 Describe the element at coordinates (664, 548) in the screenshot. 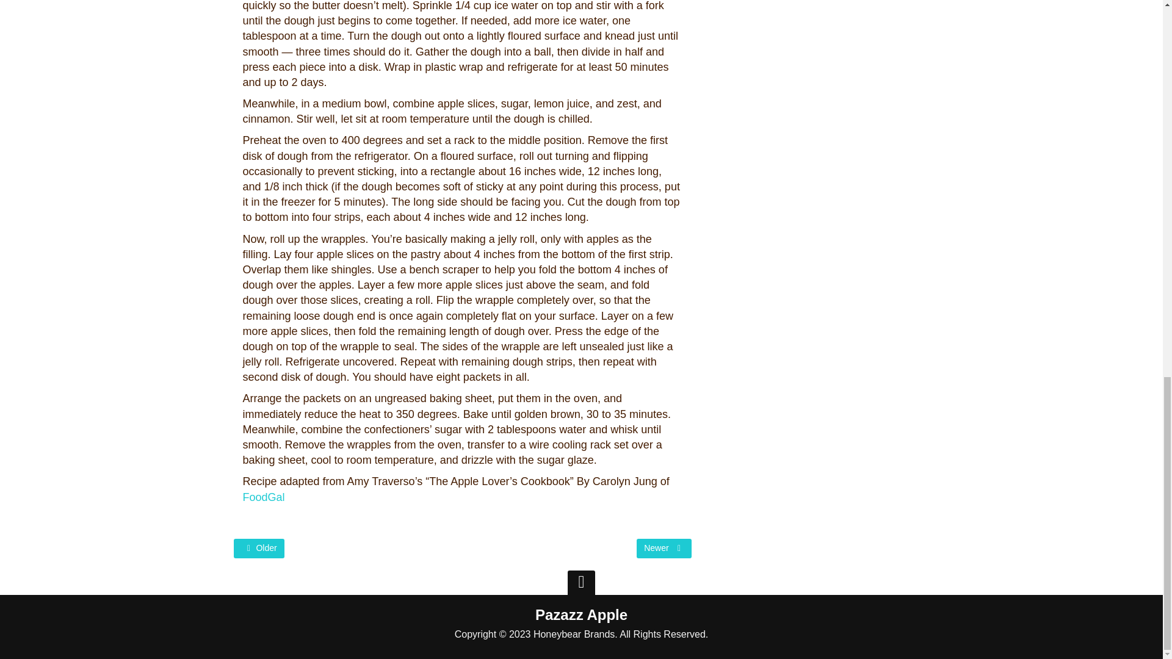

I see `Newer` at that location.